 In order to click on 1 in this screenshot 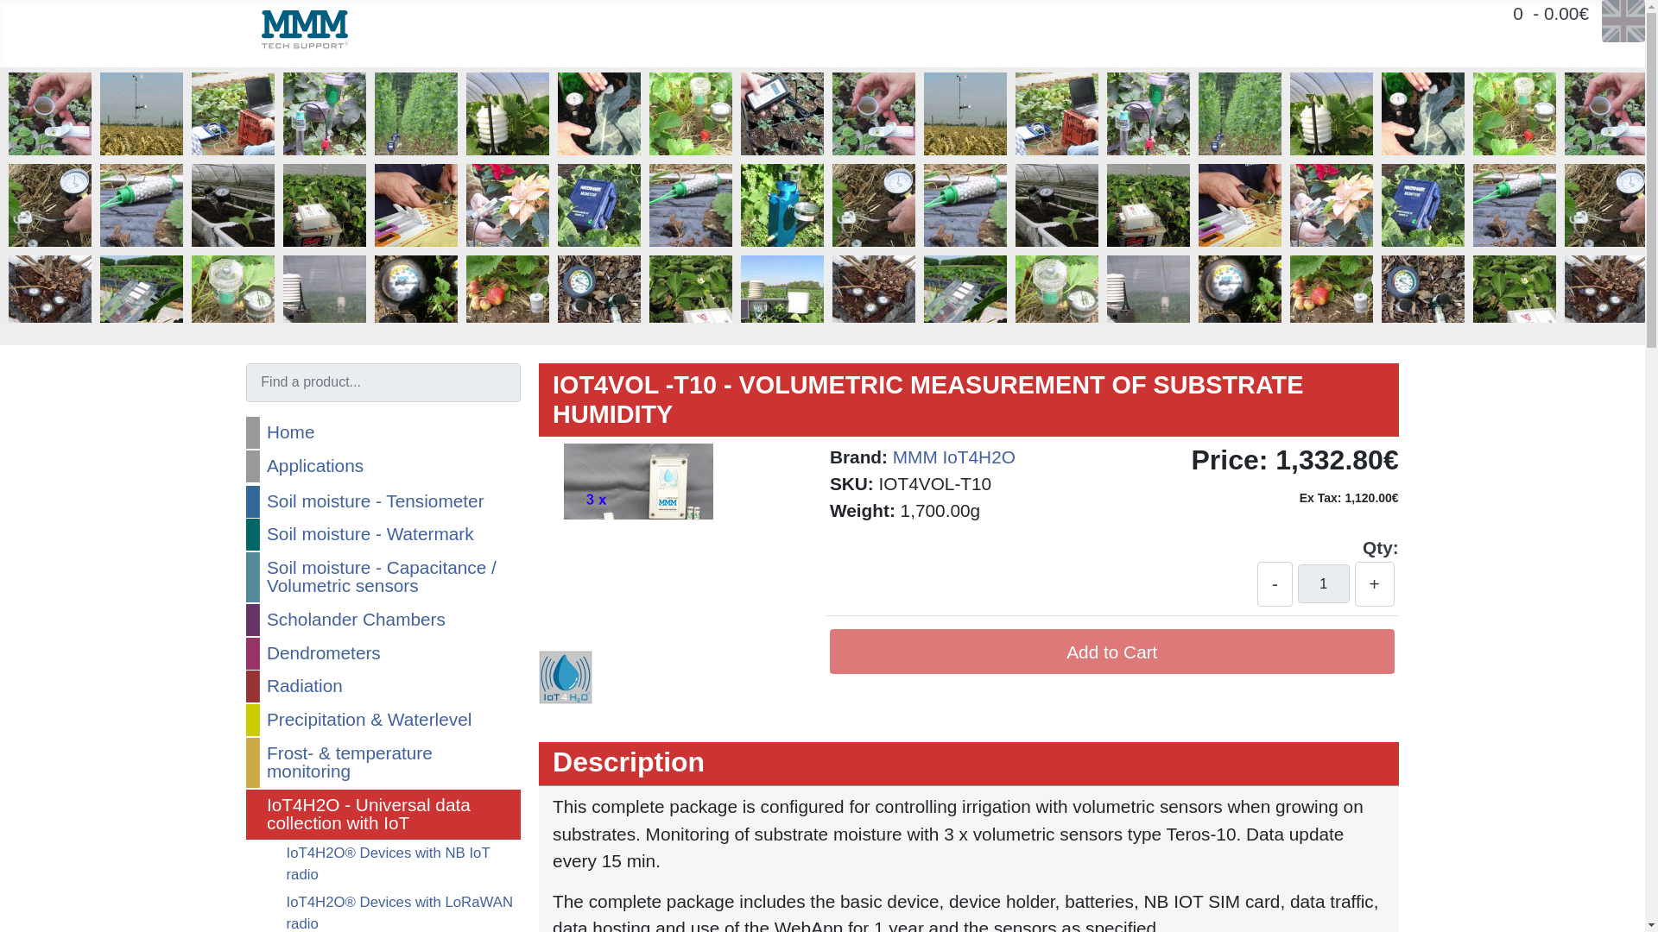, I will do `click(1323, 583)`.